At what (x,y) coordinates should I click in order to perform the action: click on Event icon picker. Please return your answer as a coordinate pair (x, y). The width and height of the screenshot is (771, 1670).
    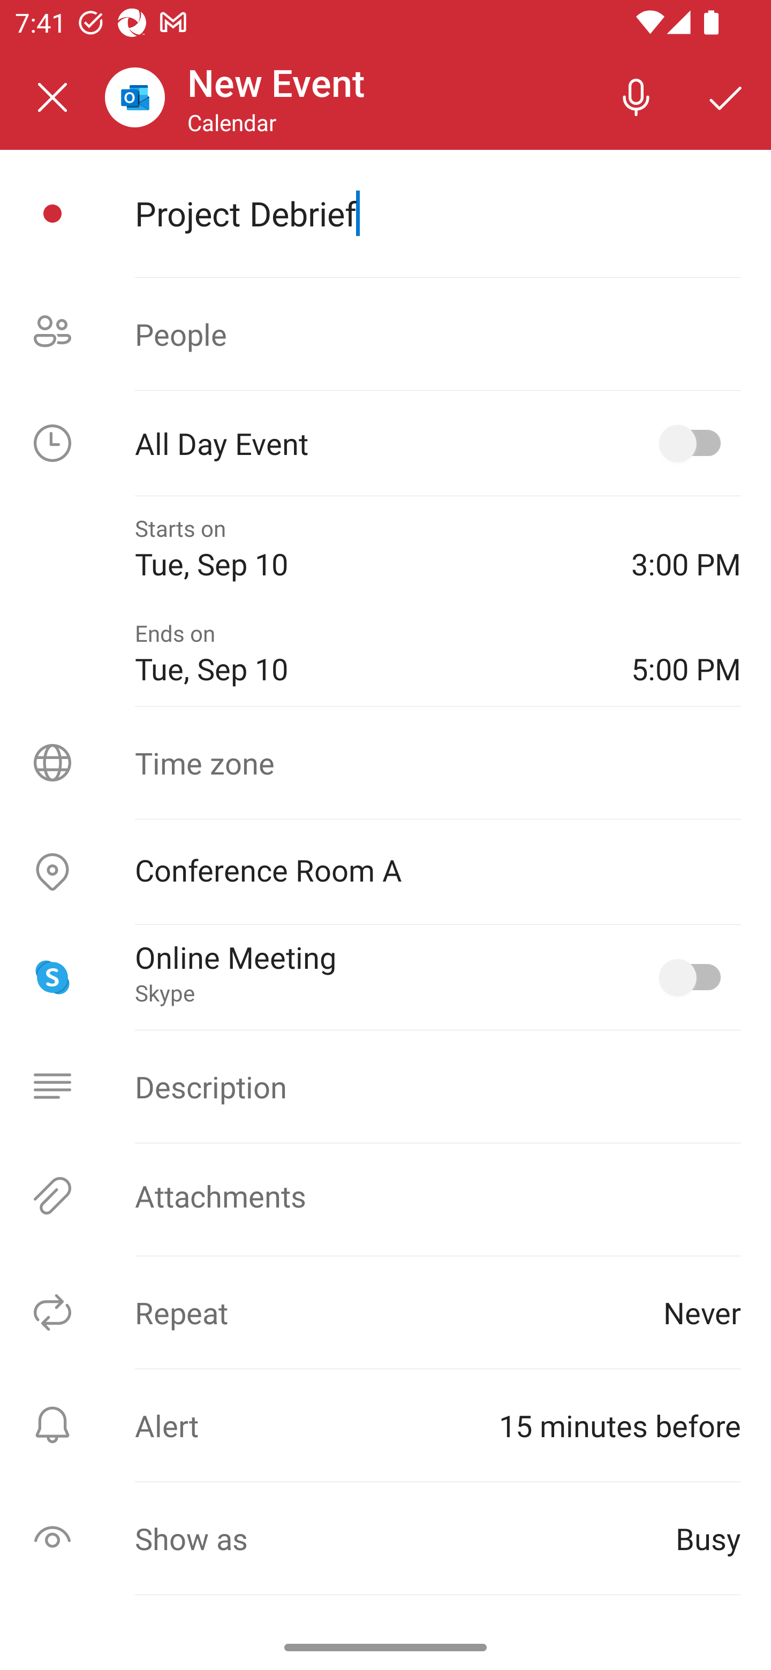
    Looking at the image, I should click on (52, 214).